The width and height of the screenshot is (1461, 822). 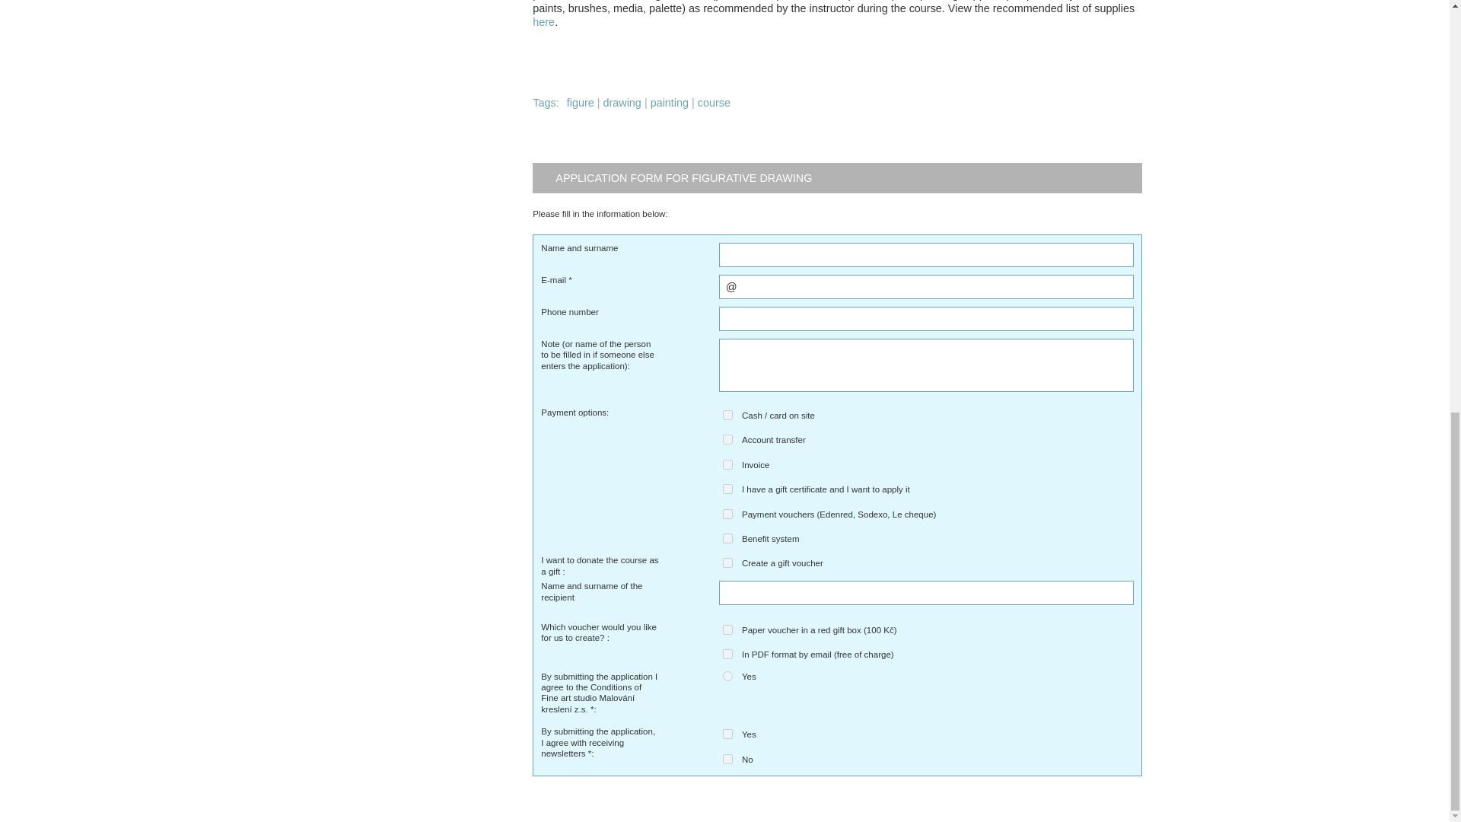 I want to click on Create a gift voucher, so click(x=727, y=563).